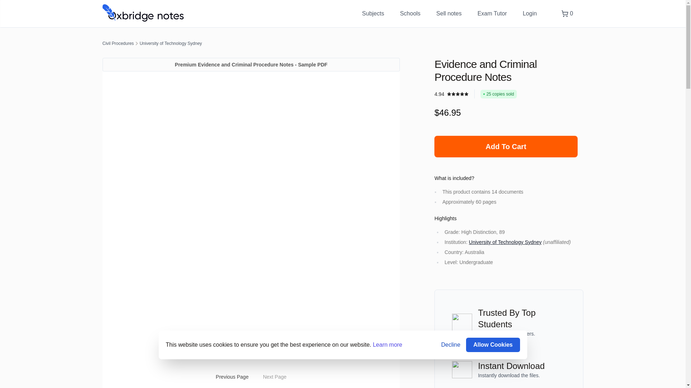 The width and height of the screenshot is (691, 388). Describe the element at coordinates (232, 377) in the screenshot. I see `Previous Page` at that location.